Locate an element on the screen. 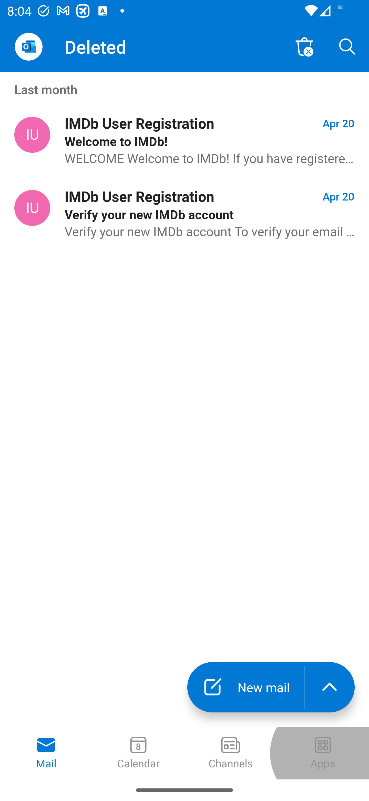 This screenshot has width=369, height=801. Calendar is located at coordinates (138, 753).